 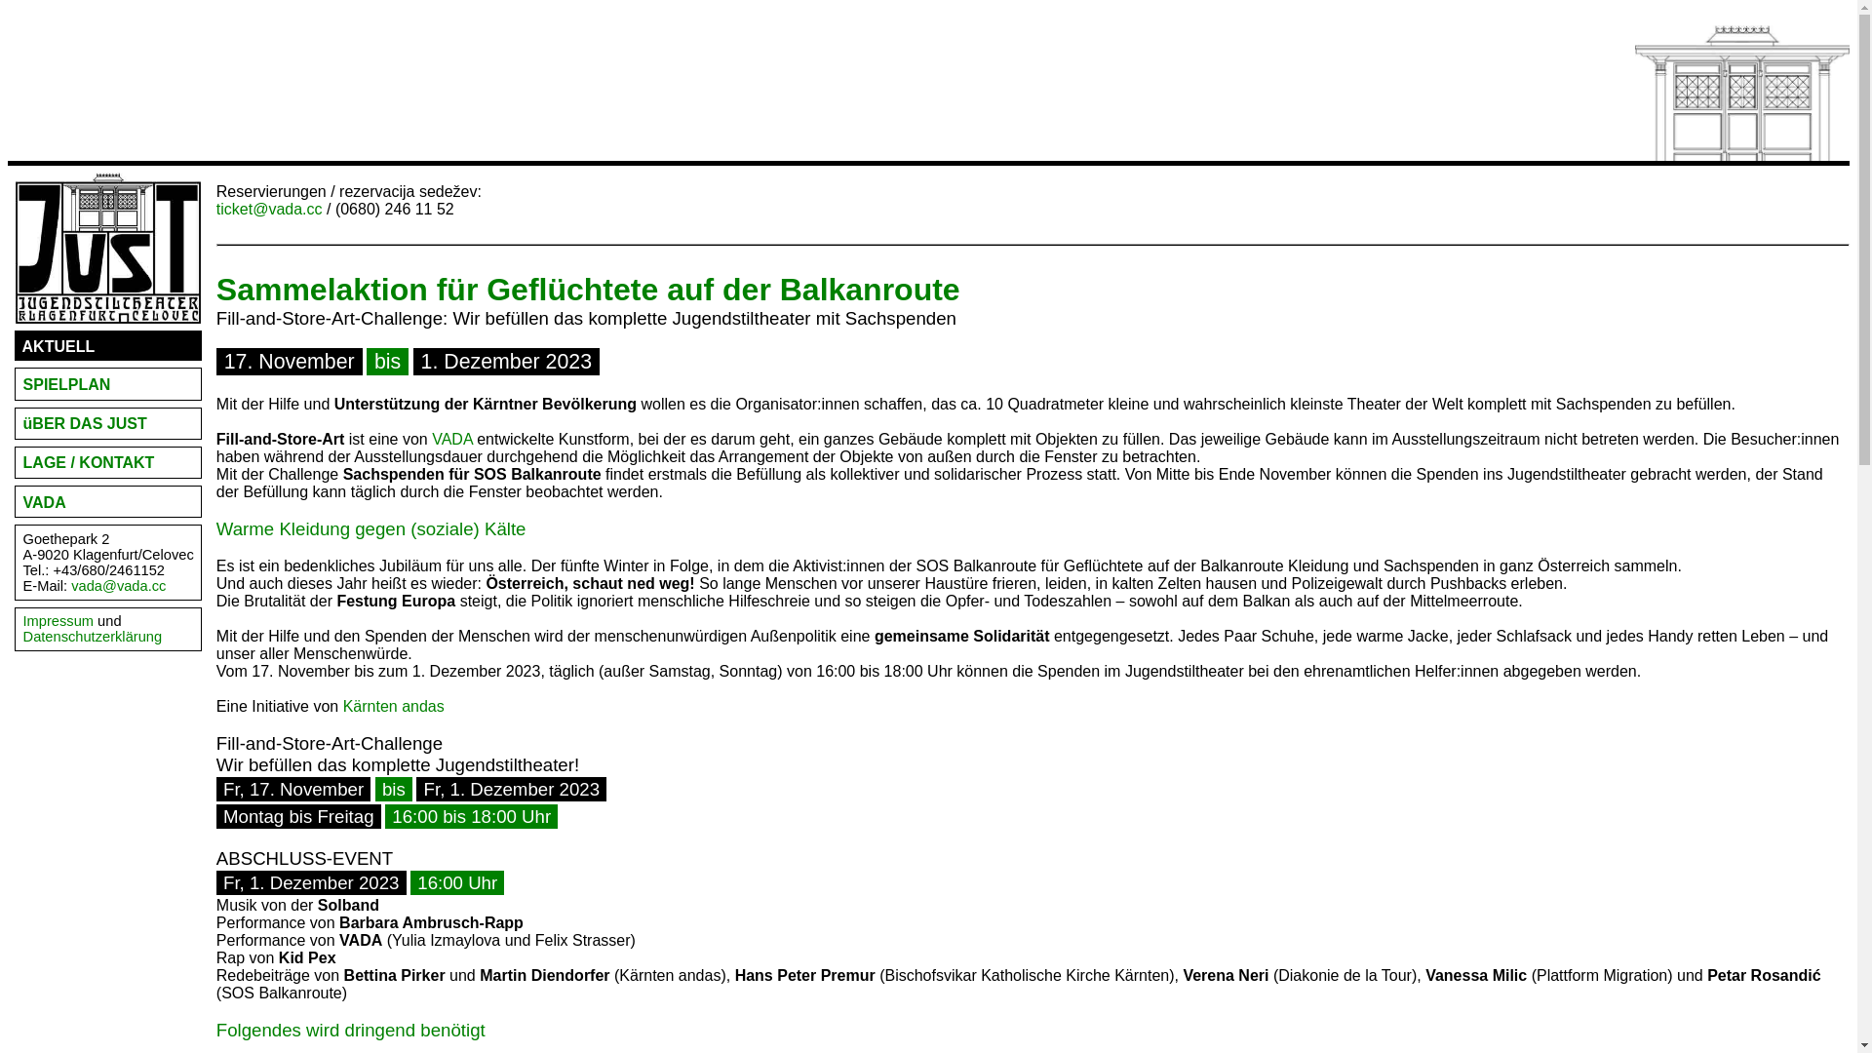 What do you see at coordinates (90, 462) in the screenshot?
I see `LAGE / KONTAKT` at bounding box center [90, 462].